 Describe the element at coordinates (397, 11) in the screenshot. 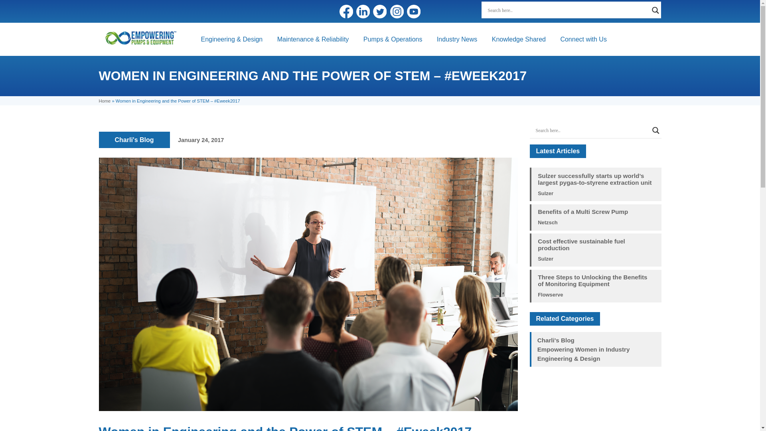

I see `Instagram` at that location.